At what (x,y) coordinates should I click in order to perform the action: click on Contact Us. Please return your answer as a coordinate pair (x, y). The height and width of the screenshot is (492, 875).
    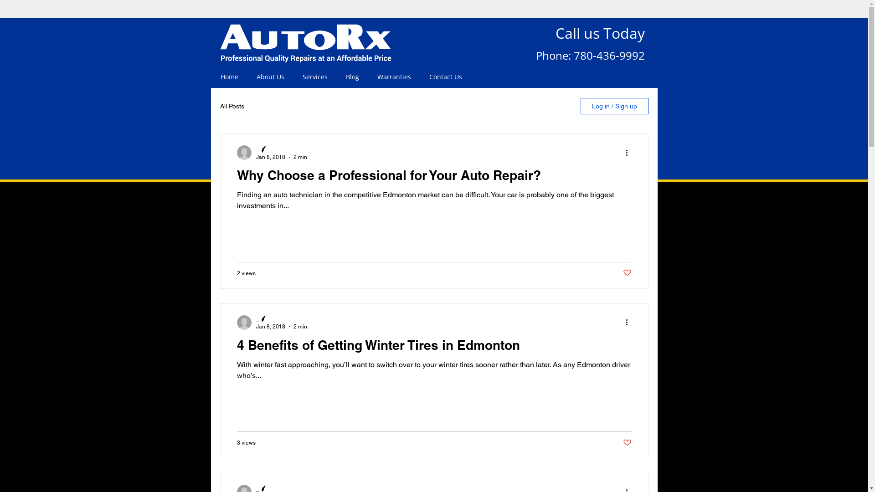
    Looking at the image, I should click on (446, 77).